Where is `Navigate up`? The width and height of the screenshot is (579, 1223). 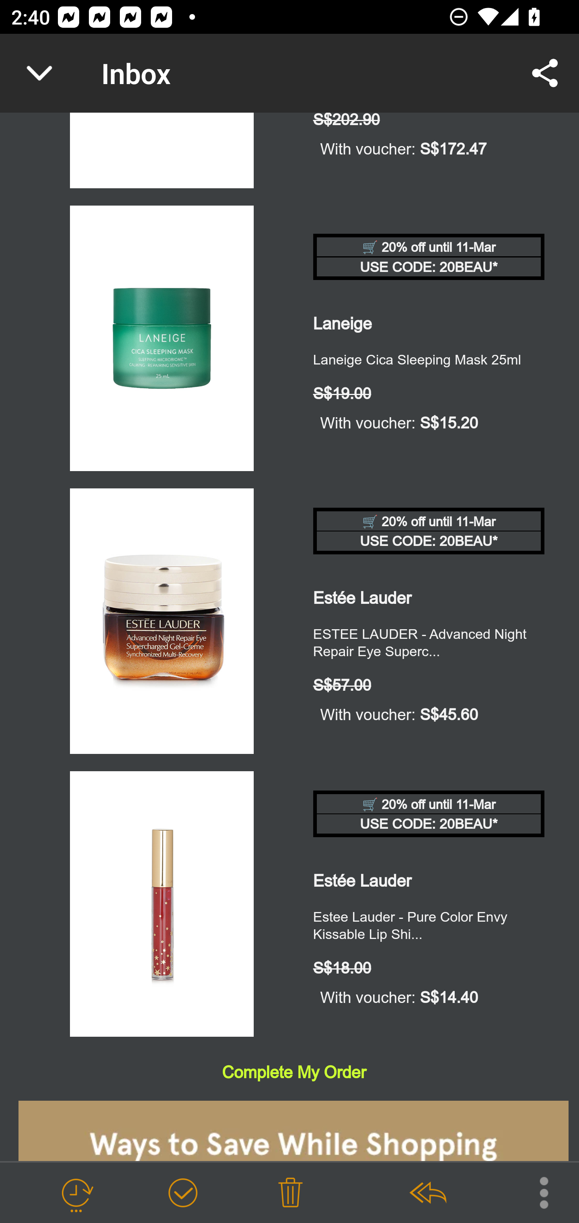 Navigate up is located at coordinates (39, 73).